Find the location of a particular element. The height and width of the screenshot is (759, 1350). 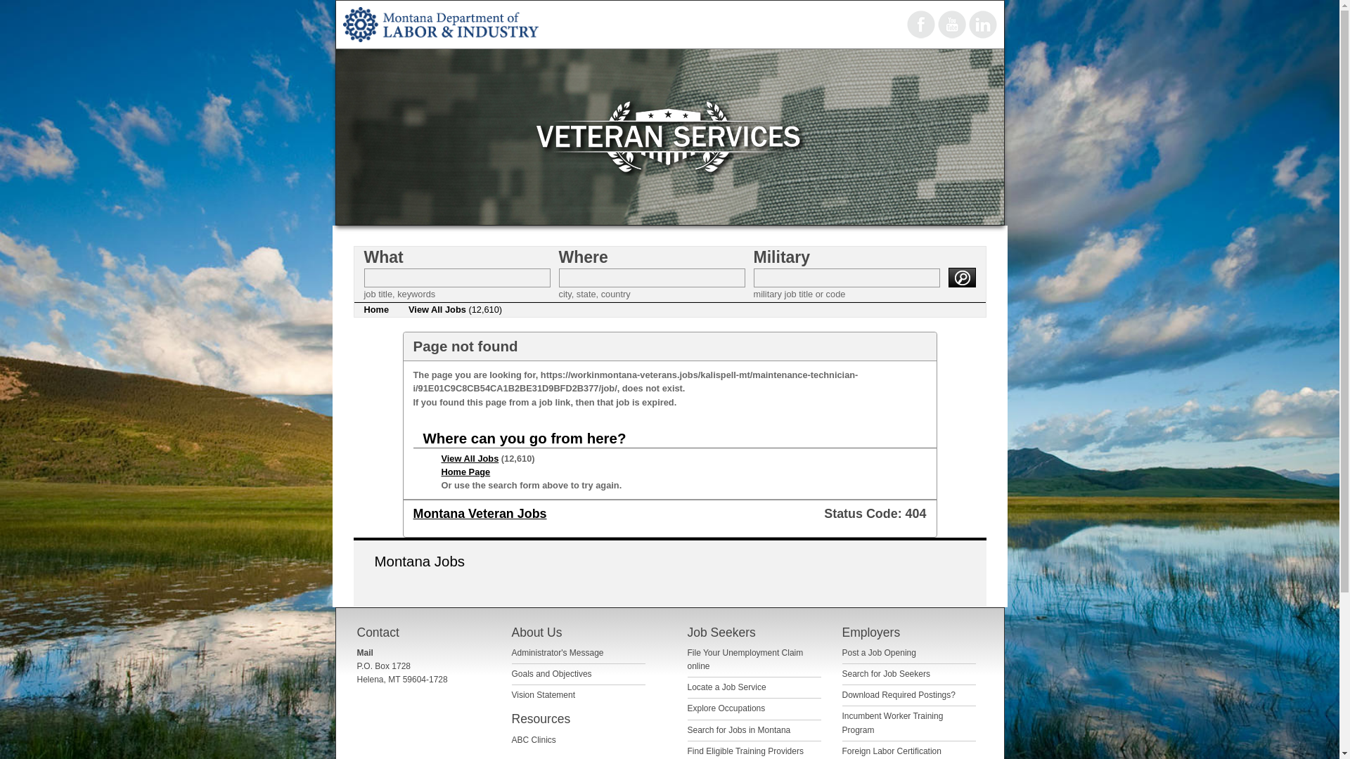

Find Eligible Training Providers is located at coordinates (745, 751).